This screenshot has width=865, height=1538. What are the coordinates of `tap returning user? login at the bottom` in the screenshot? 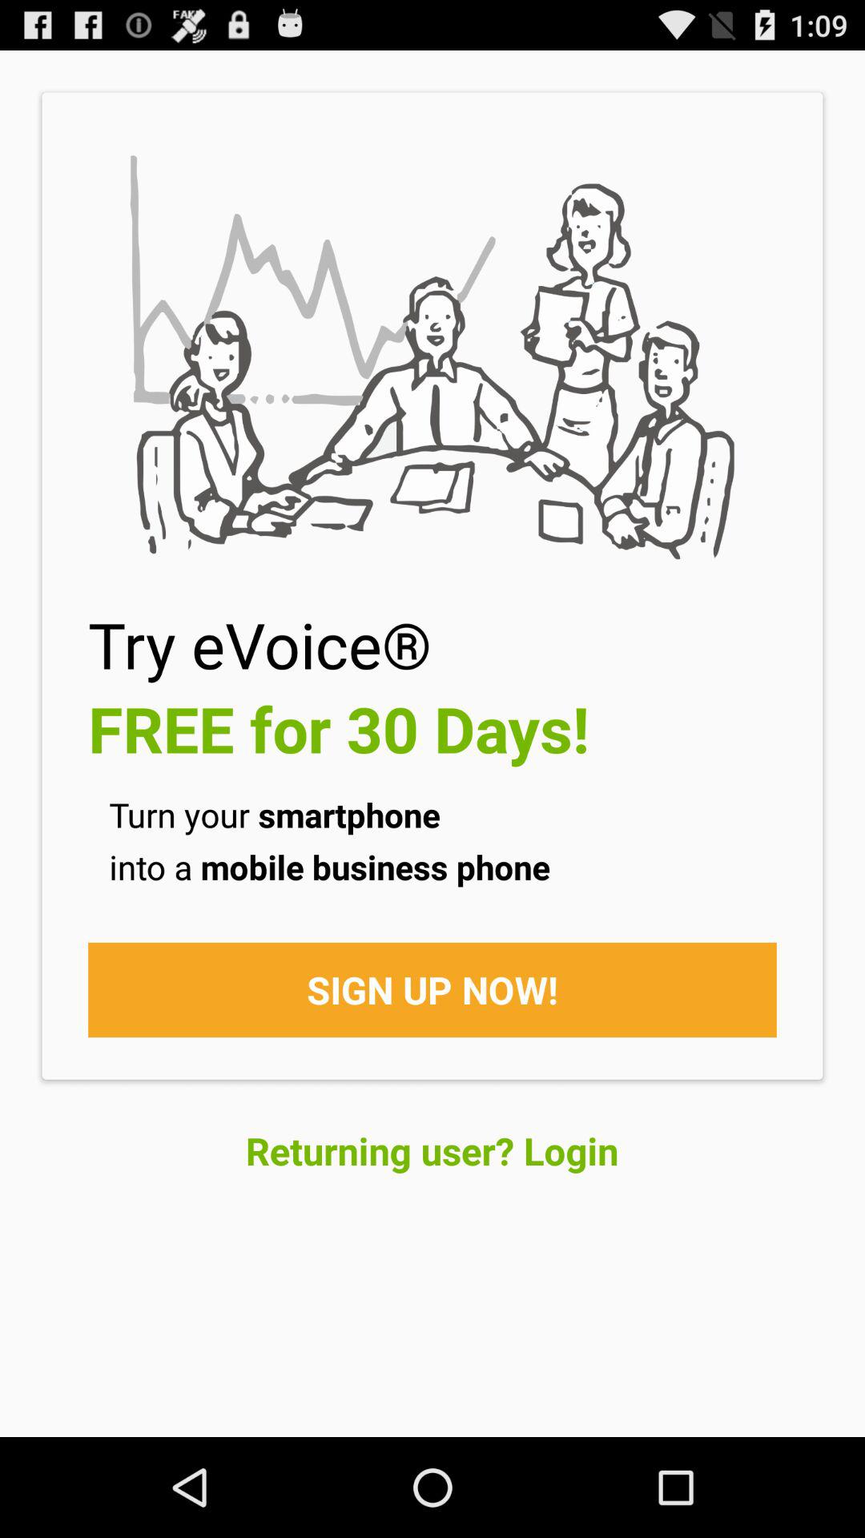 It's located at (432, 1150).